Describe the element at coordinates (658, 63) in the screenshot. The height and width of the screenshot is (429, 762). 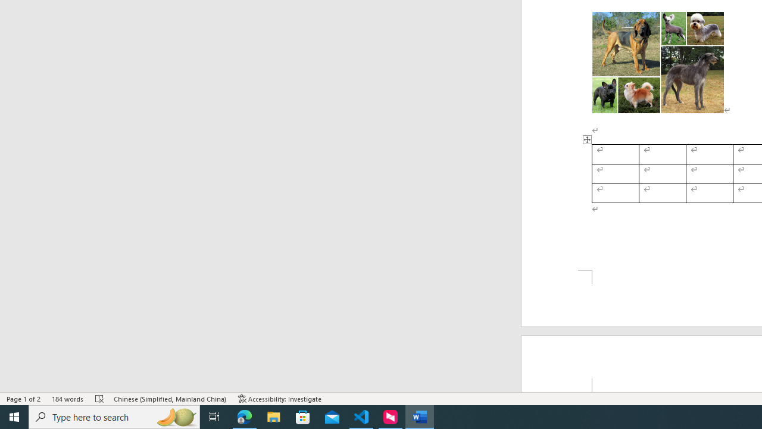
I see `Morphological variation in six dogs` at that location.